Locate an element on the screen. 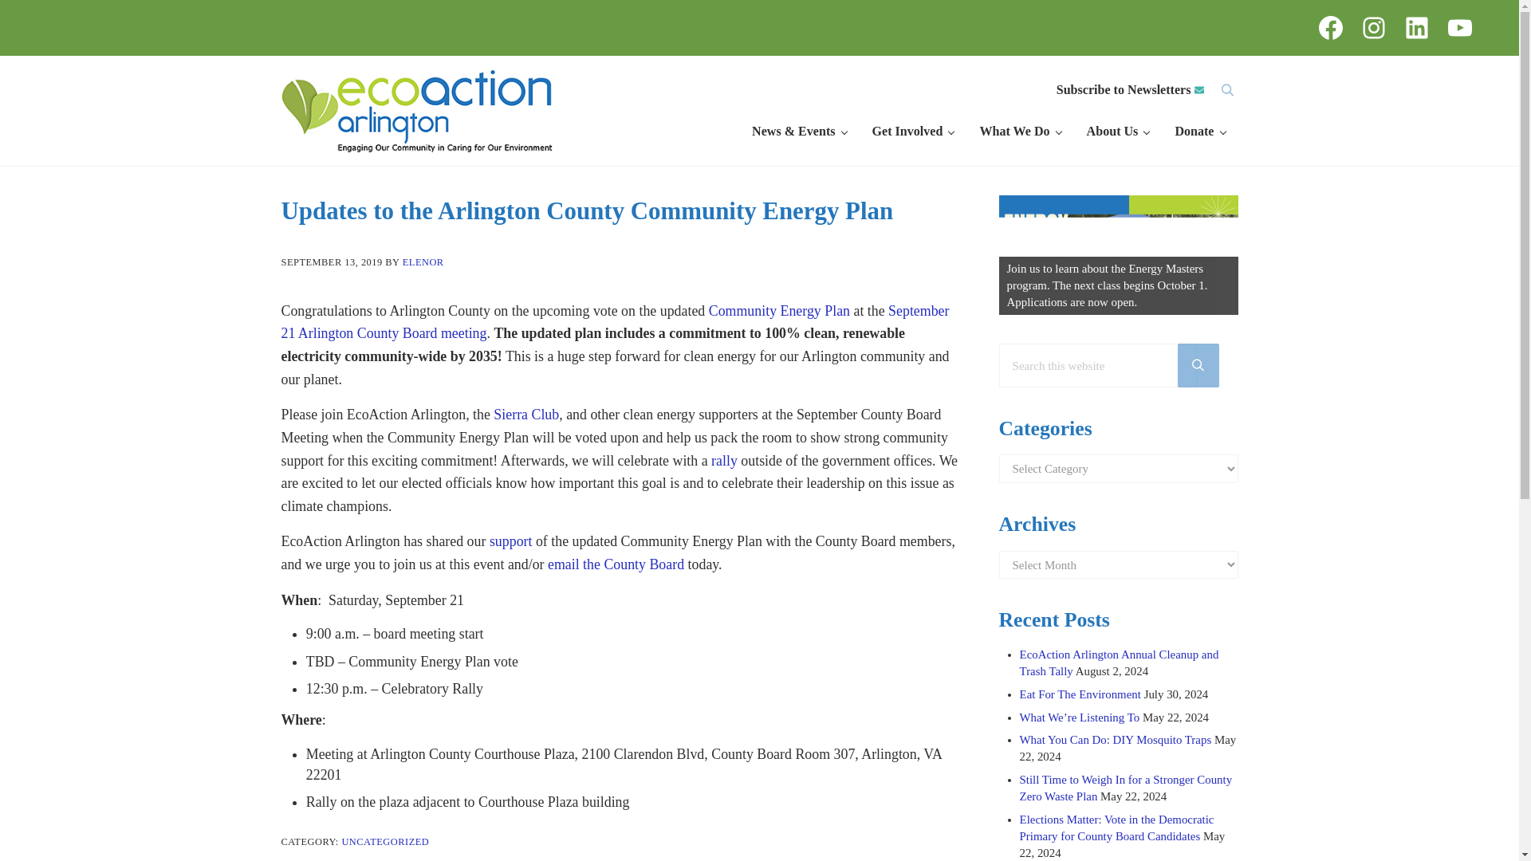  YouTube is located at coordinates (1460, 27).